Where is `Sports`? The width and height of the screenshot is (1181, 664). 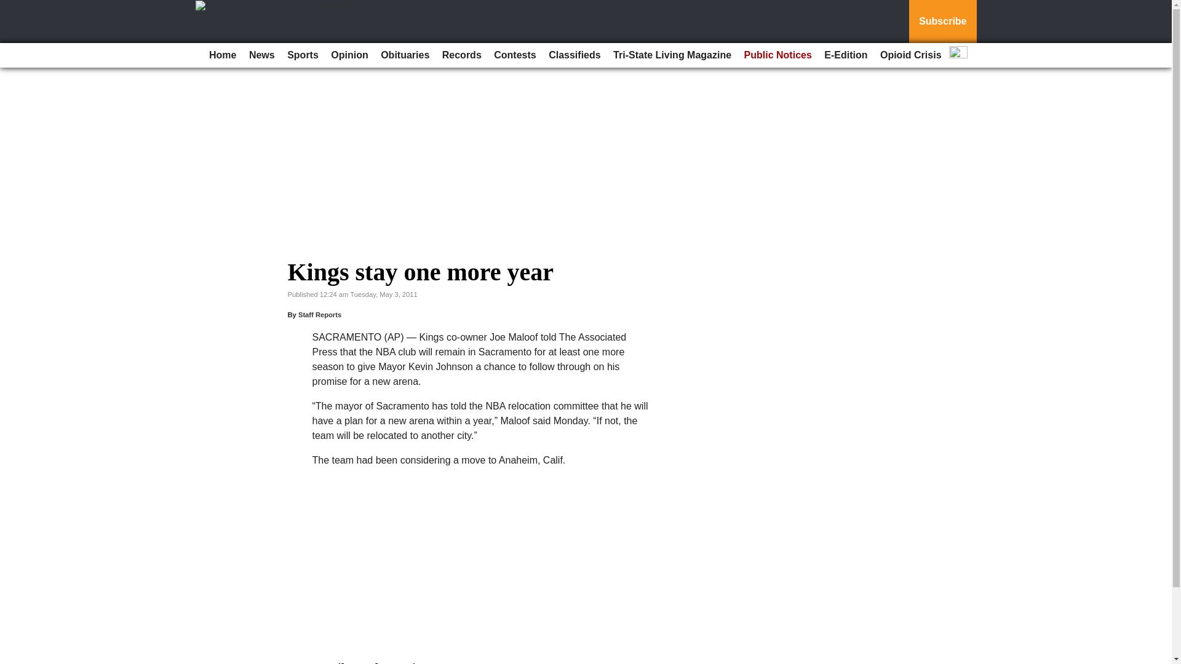 Sports is located at coordinates (303, 55).